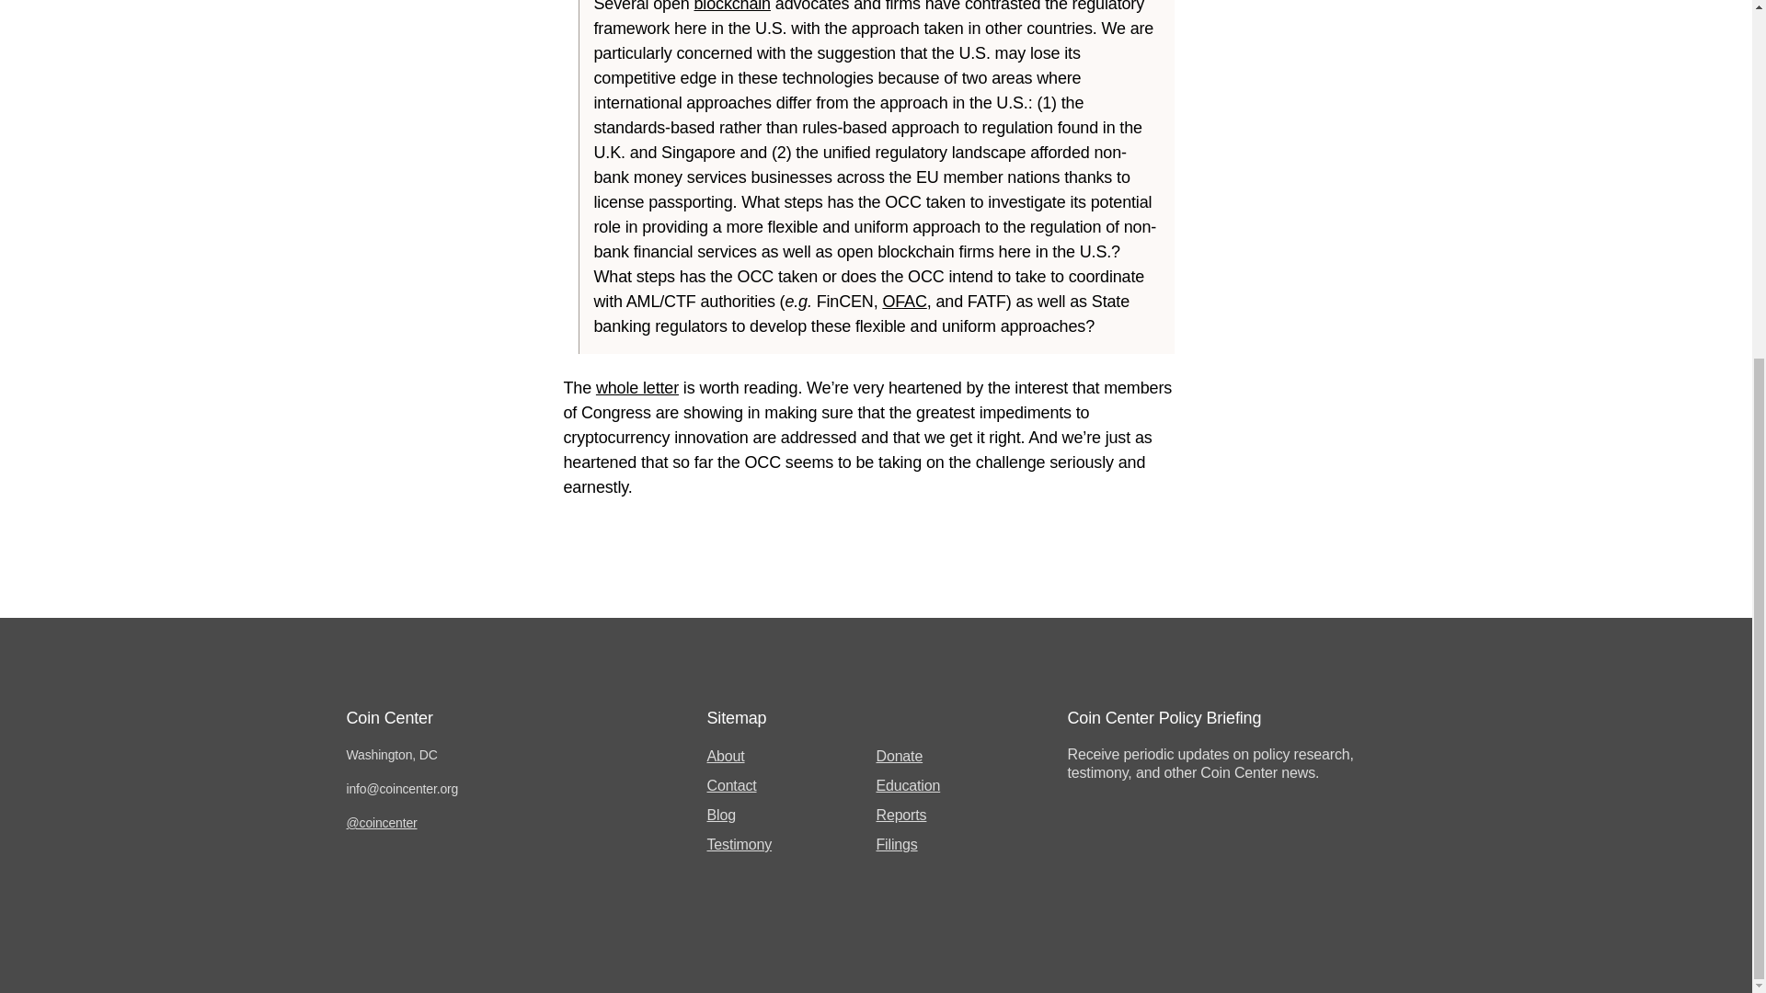 This screenshot has width=1766, height=993. What do you see at coordinates (907, 785) in the screenshot?
I see `Education` at bounding box center [907, 785].